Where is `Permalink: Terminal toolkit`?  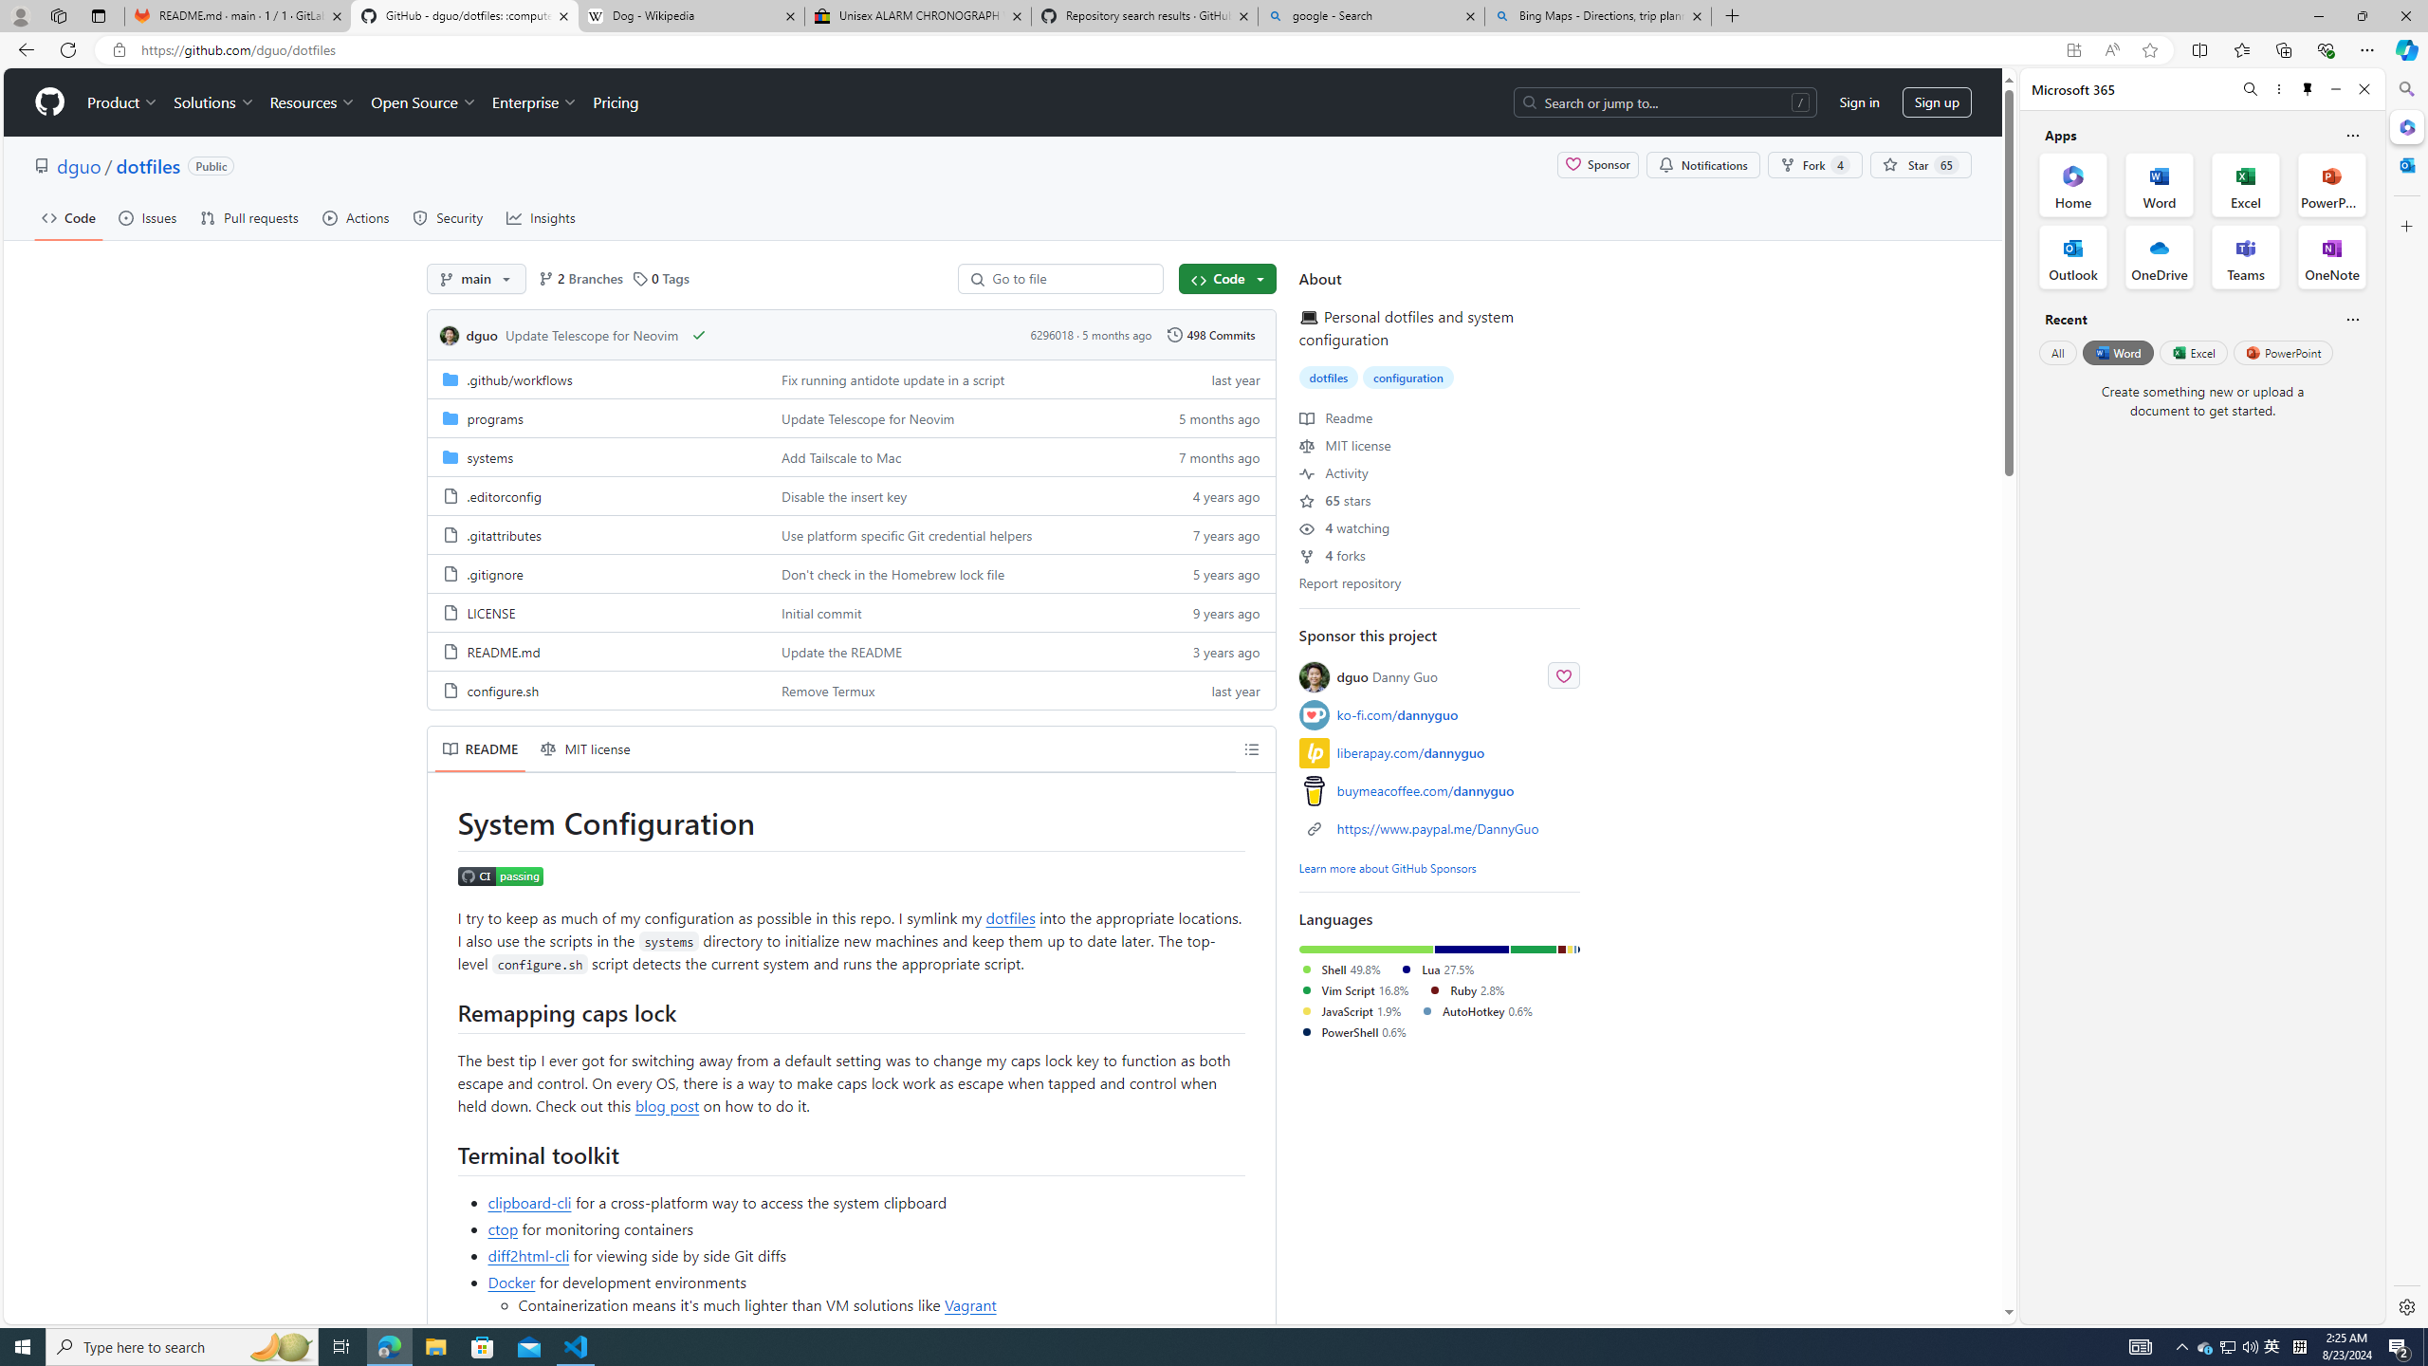 Permalink: Terminal toolkit is located at coordinates (444, 1154).